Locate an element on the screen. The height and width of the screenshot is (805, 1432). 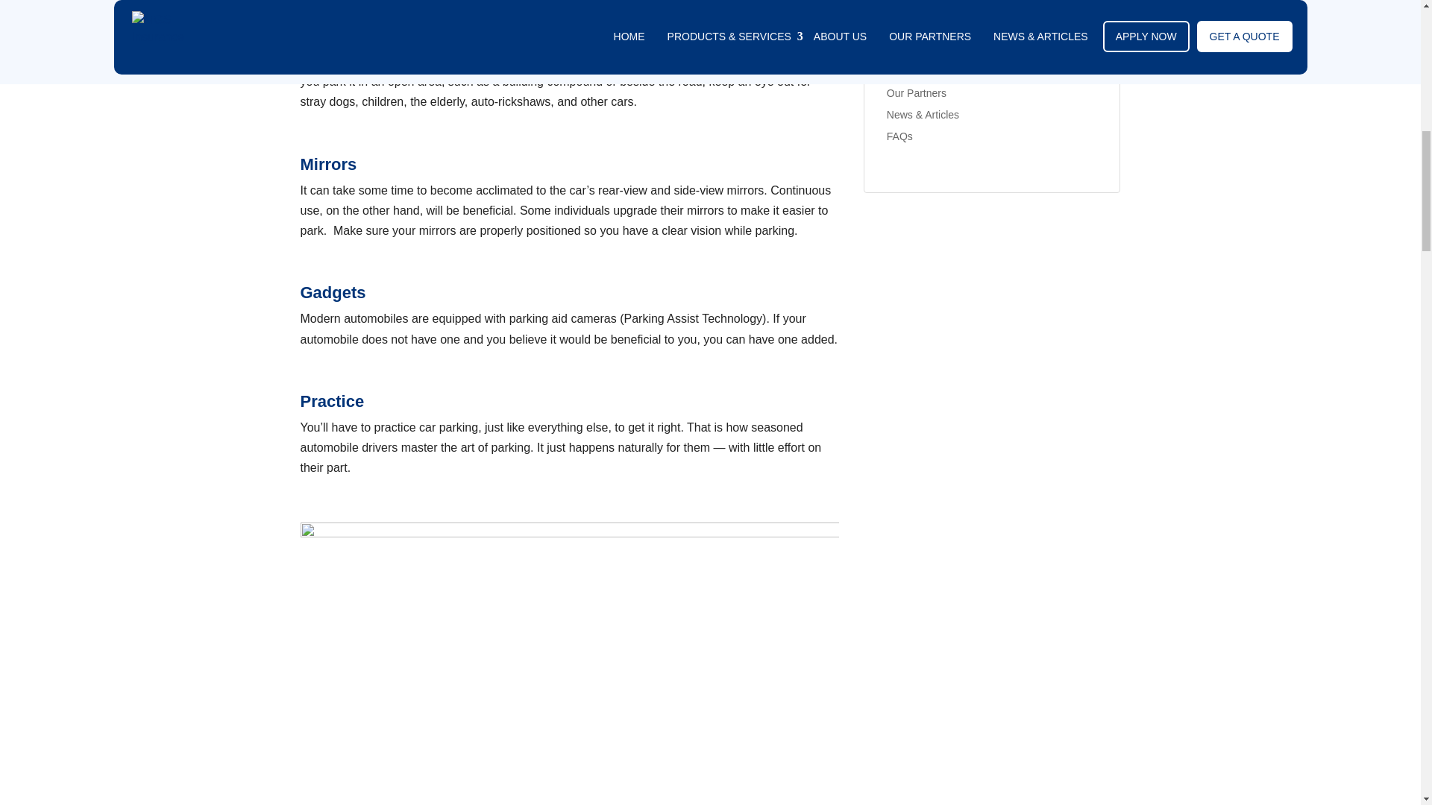
About Us is located at coordinates (908, 71).